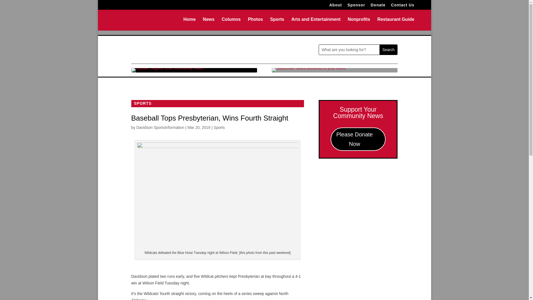 This screenshot has height=300, width=533. I want to click on Restaurant Guide, so click(396, 24).